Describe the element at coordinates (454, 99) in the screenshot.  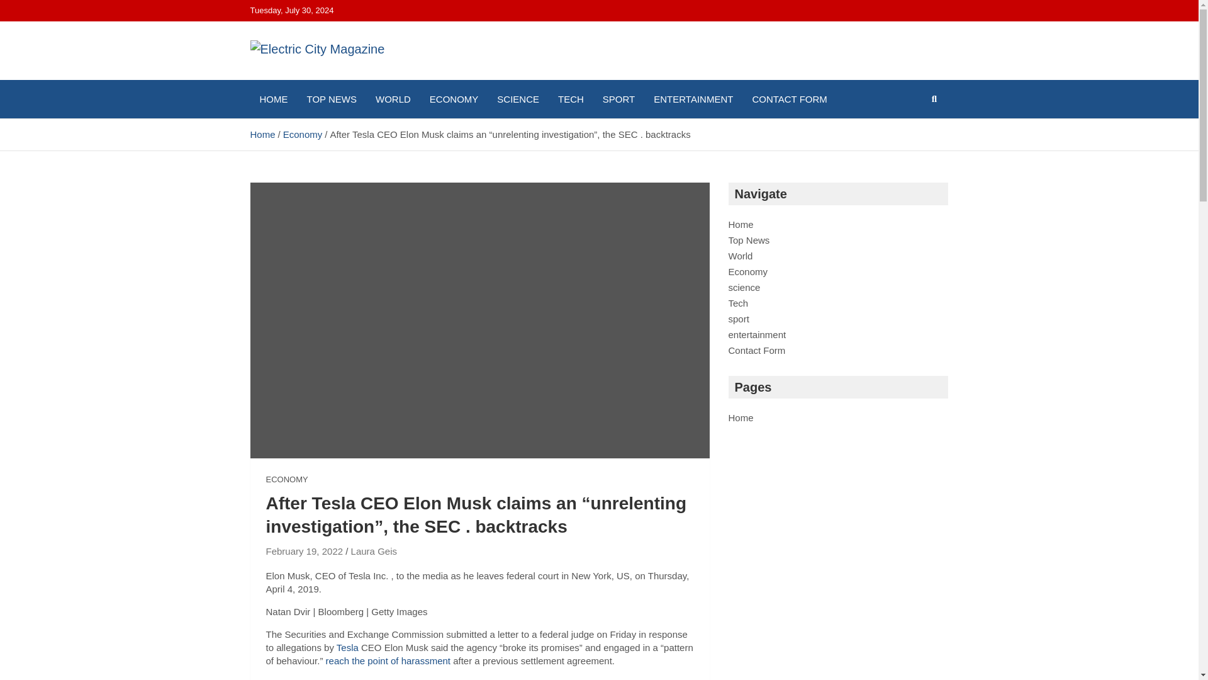
I see `ECONOMY` at that location.